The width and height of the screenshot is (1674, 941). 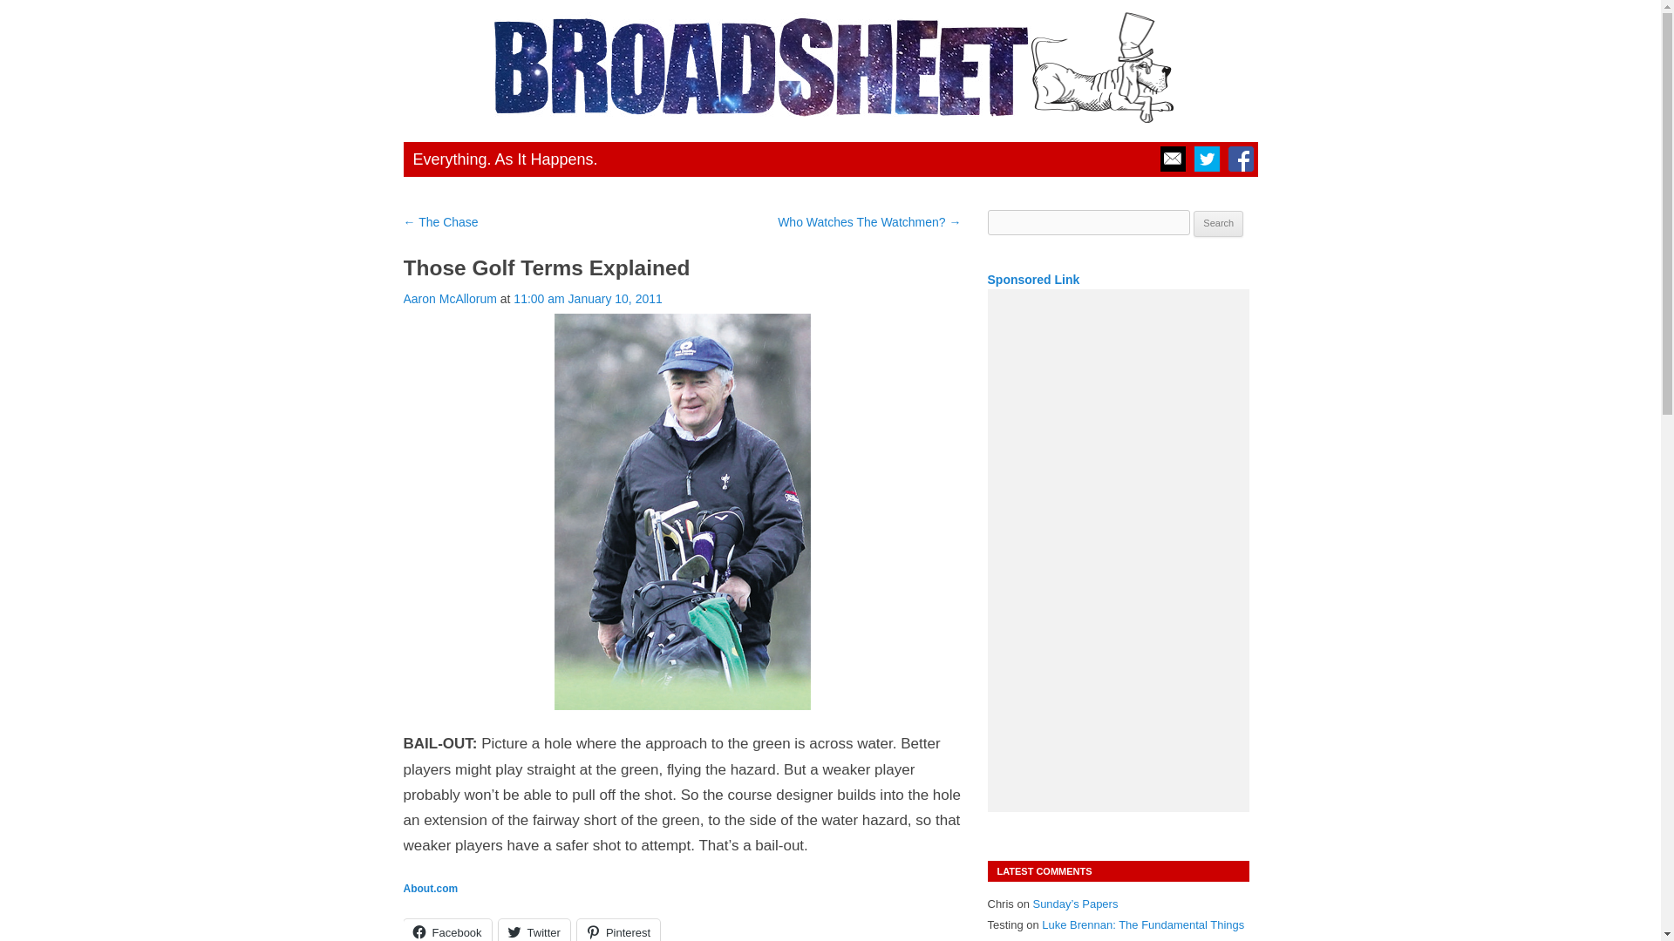 I want to click on About.com, so click(x=430, y=889).